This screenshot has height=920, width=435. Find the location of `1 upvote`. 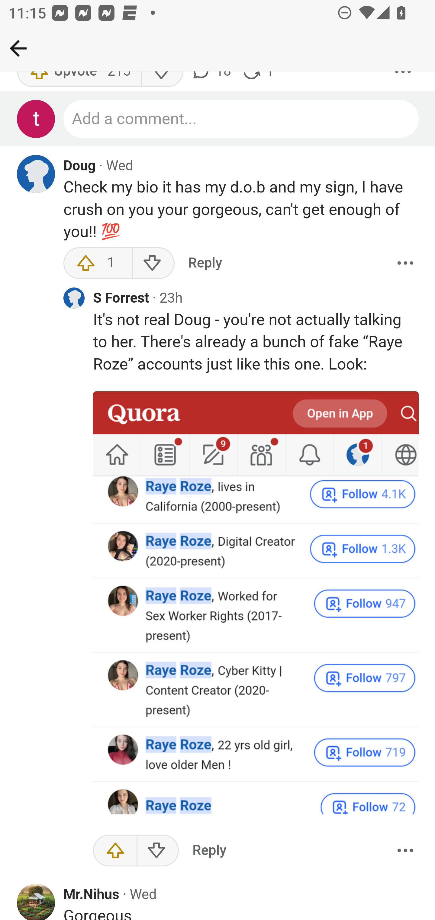

1 upvote is located at coordinates (98, 263).